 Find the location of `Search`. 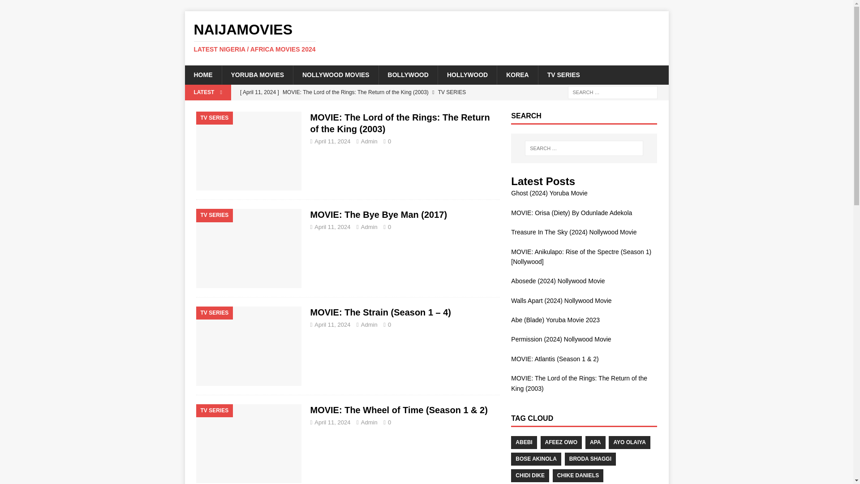

Search is located at coordinates (33, 7).